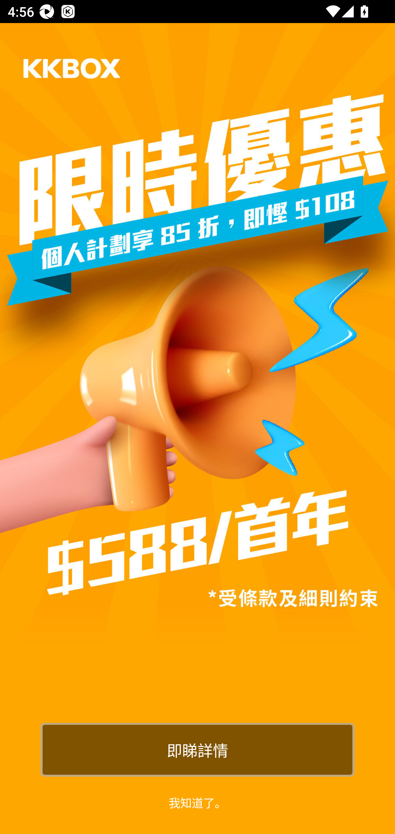  What do you see at coordinates (198, 750) in the screenshot?
I see `即睇詳情` at bounding box center [198, 750].